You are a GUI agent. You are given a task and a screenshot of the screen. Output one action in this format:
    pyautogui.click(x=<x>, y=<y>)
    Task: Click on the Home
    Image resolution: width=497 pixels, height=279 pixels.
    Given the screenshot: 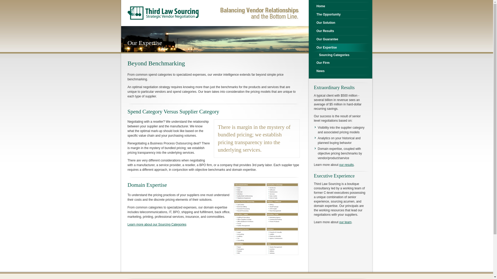 What is the action you would take?
    pyautogui.click(x=340, y=6)
    